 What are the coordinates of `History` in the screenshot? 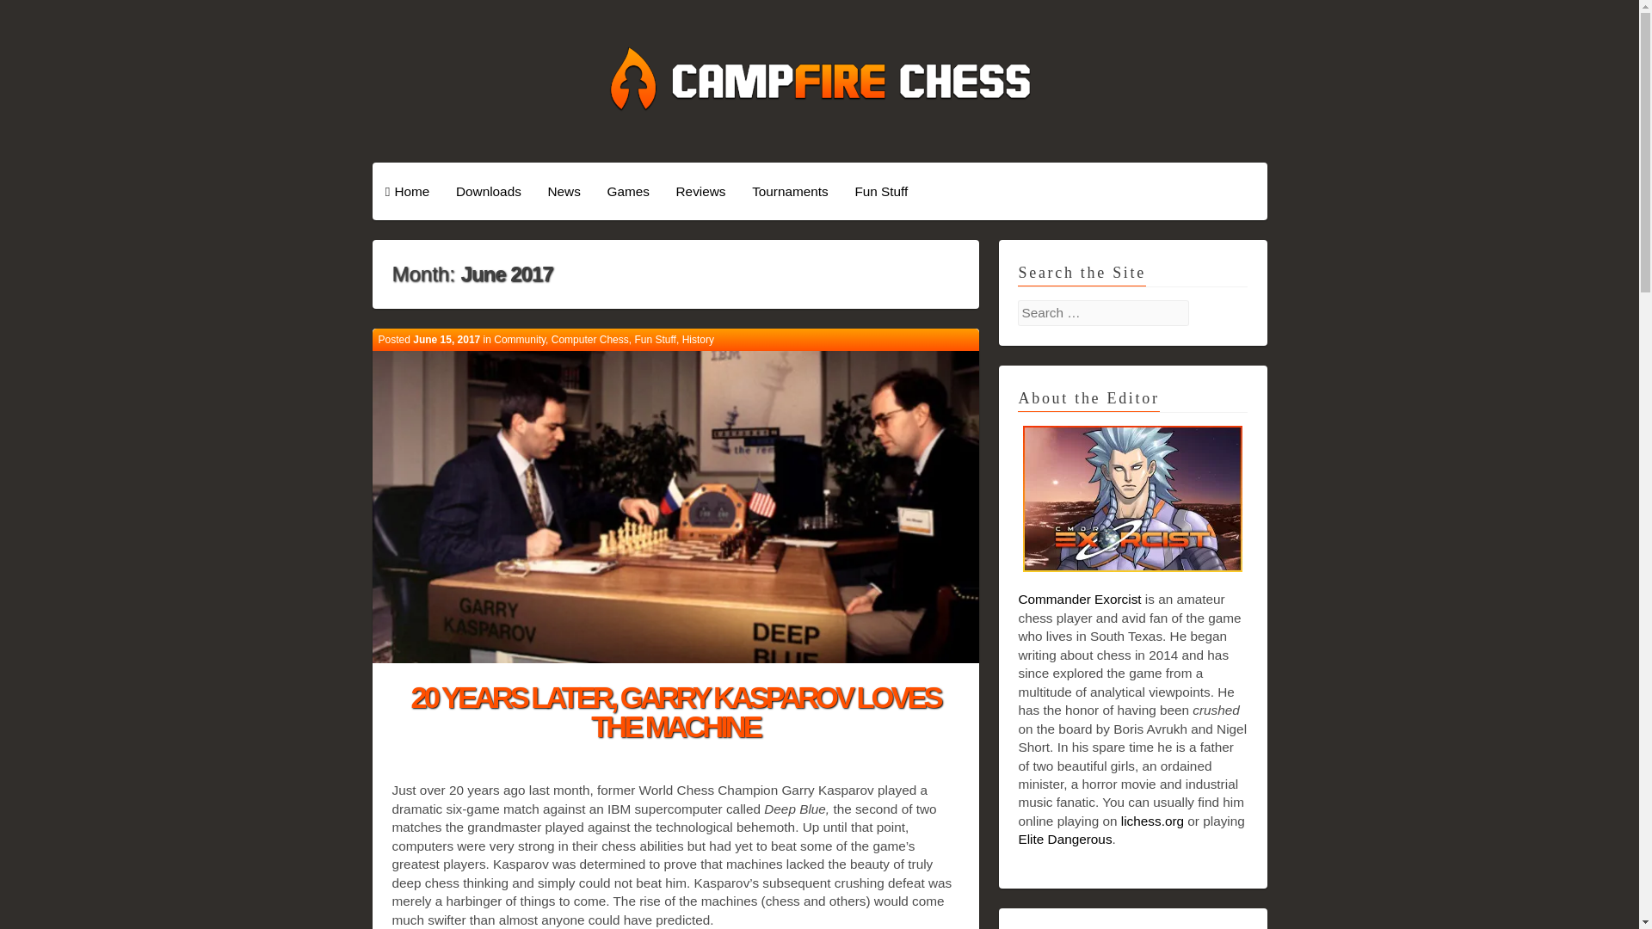 It's located at (697, 339).